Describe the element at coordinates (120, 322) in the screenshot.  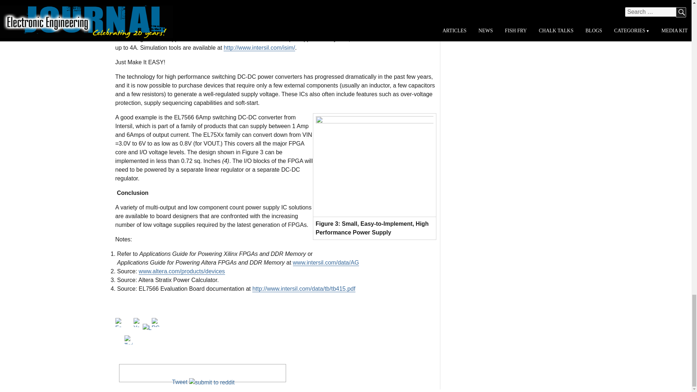
I see `Facebook` at that location.